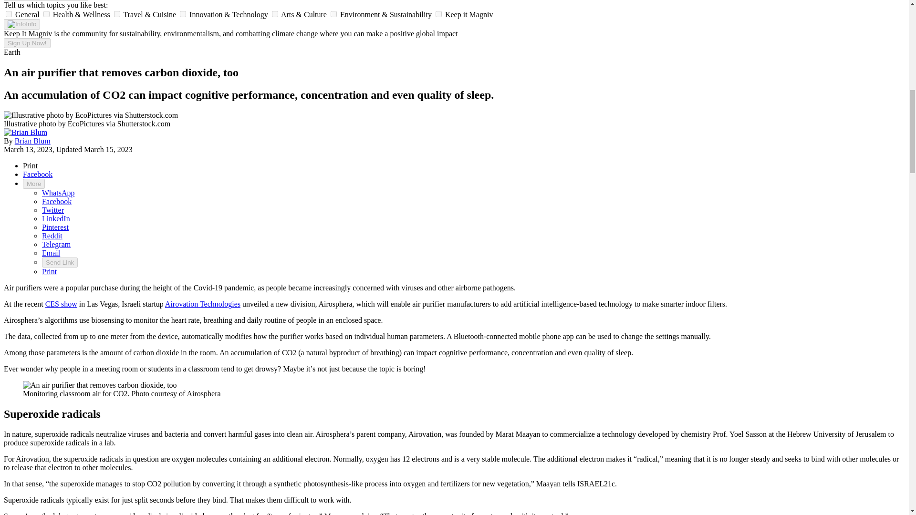  What do you see at coordinates (275, 13) in the screenshot?
I see `4` at bounding box center [275, 13].